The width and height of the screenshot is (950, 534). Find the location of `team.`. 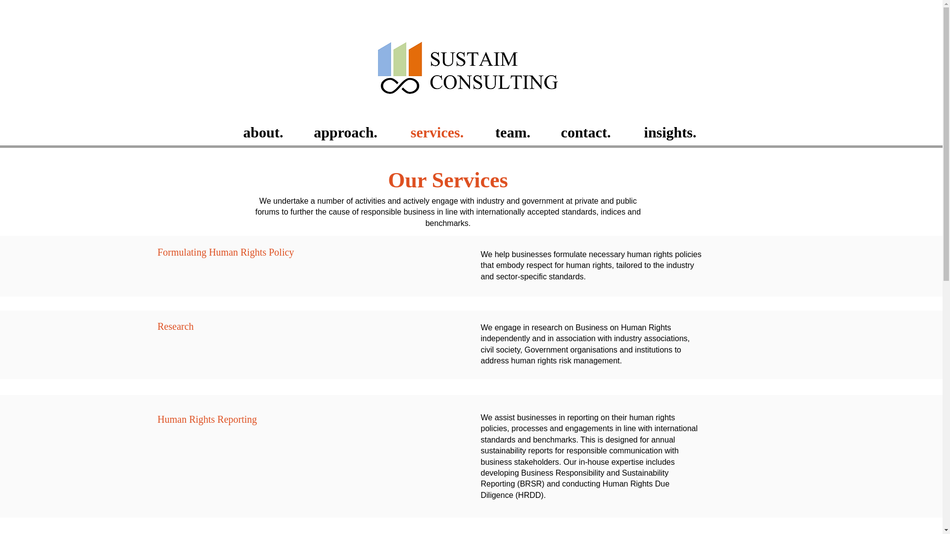

team. is located at coordinates (513, 132).